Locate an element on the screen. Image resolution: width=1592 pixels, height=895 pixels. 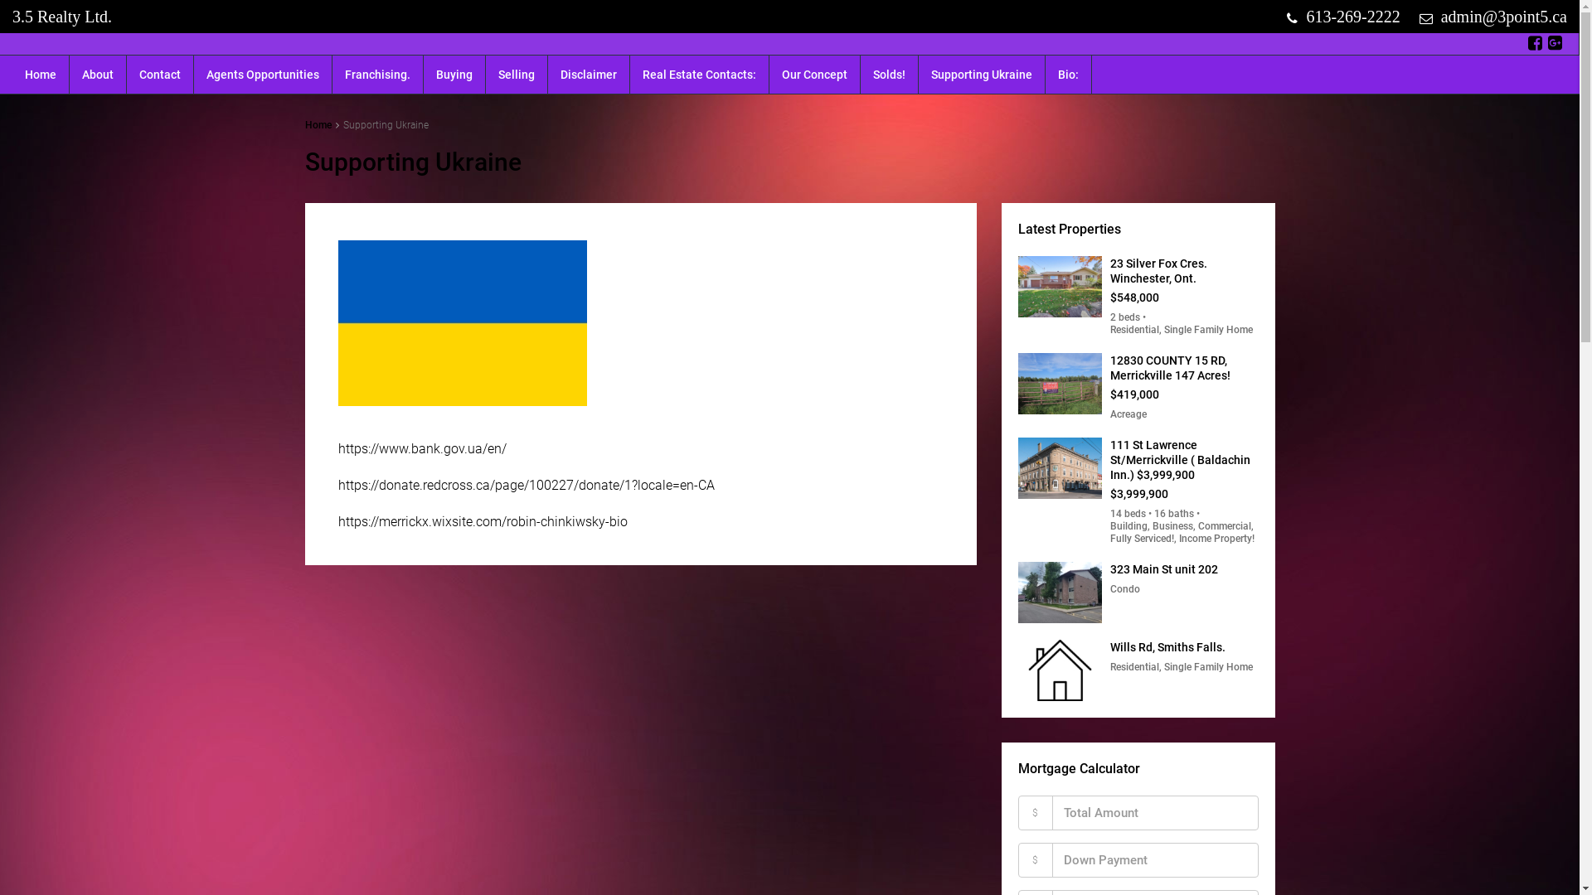
Selling is located at coordinates (517, 75).